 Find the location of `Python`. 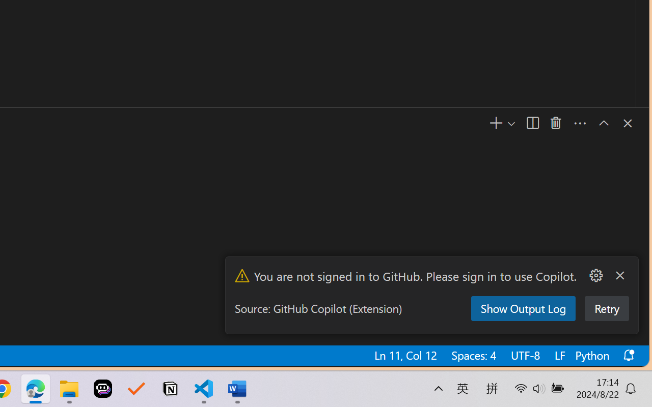

Python is located at coordinates (591, 355).